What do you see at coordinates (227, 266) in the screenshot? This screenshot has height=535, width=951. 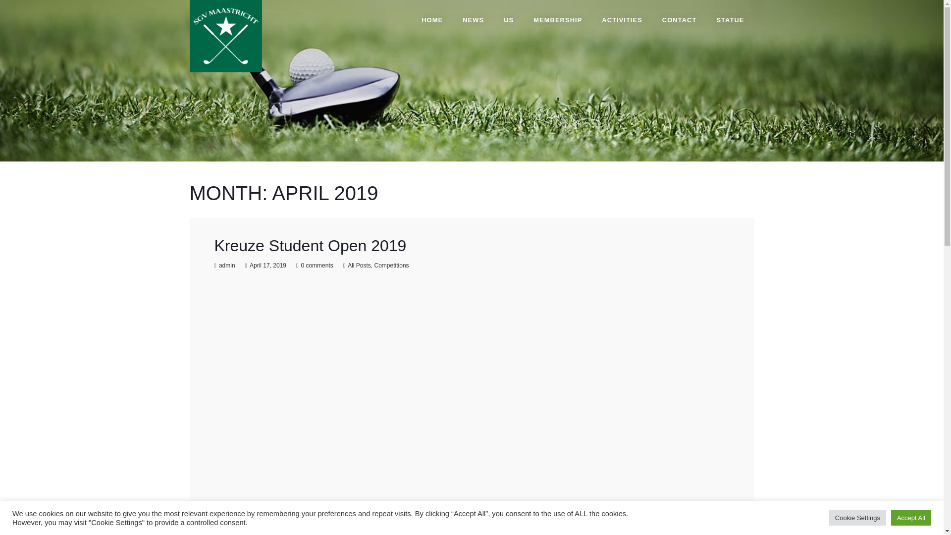 I see `Posts by admin` at bounding box center [227, 266].